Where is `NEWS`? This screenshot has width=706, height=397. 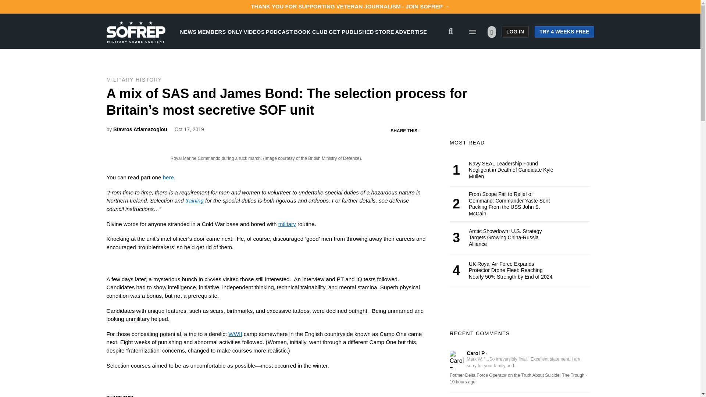 NEWS is located at coordinates (188, 32).